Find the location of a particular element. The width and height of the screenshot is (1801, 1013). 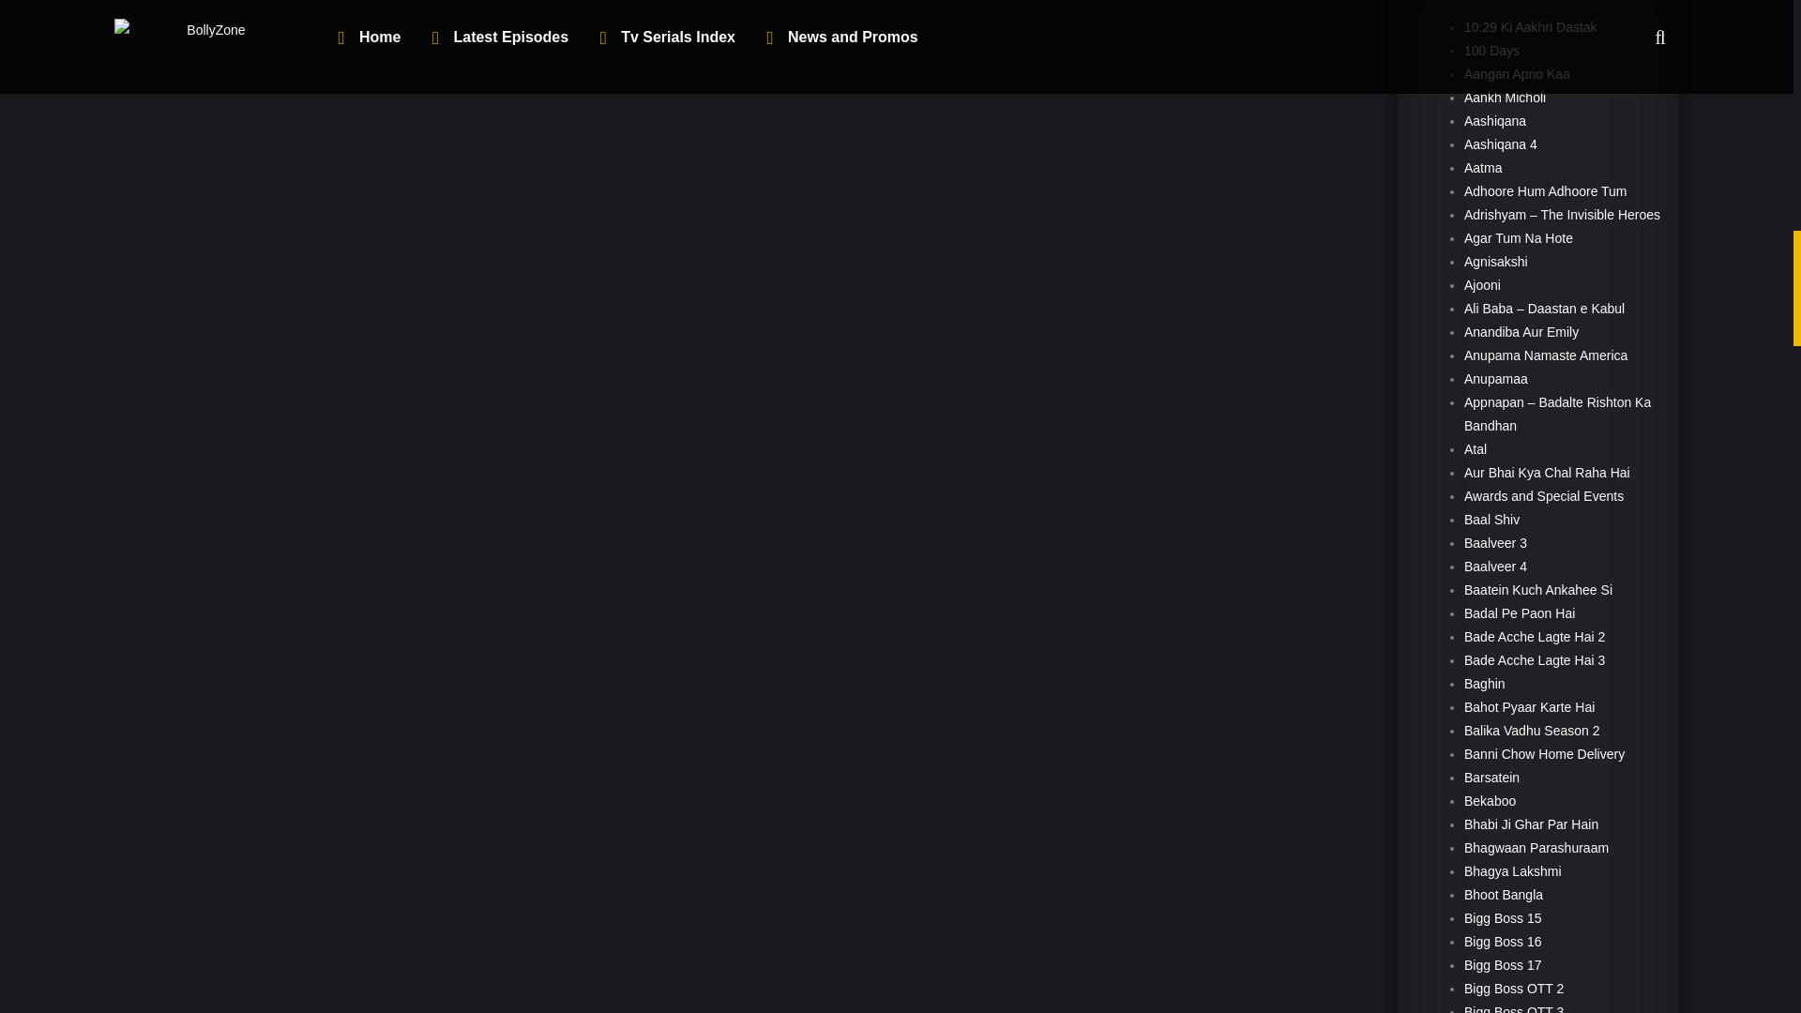

Aashiqana 4 is located at coordinates (1501, 144).